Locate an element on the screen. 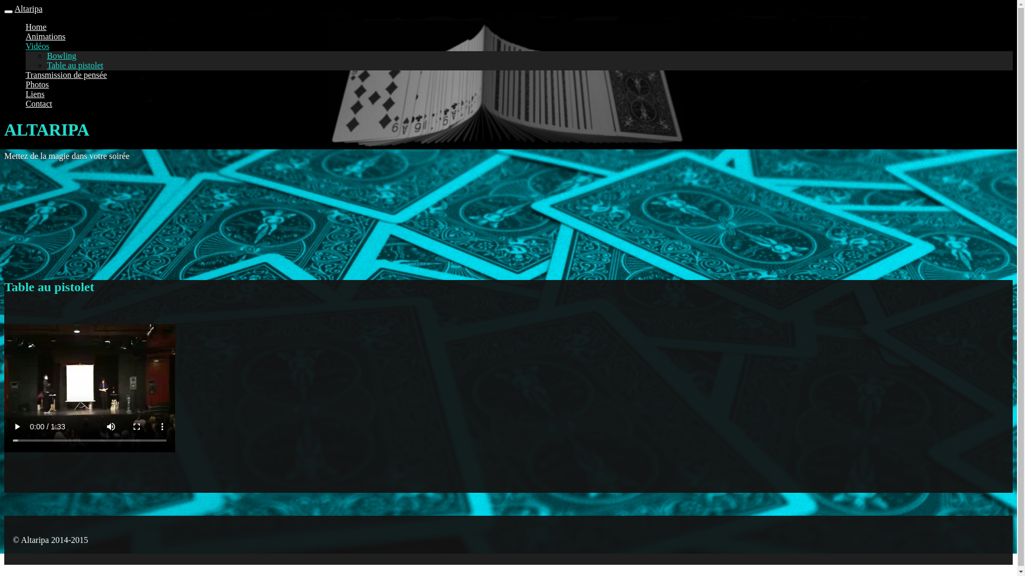 The image size is (1025, 576). Bowling is located at coordinates (62, 55).